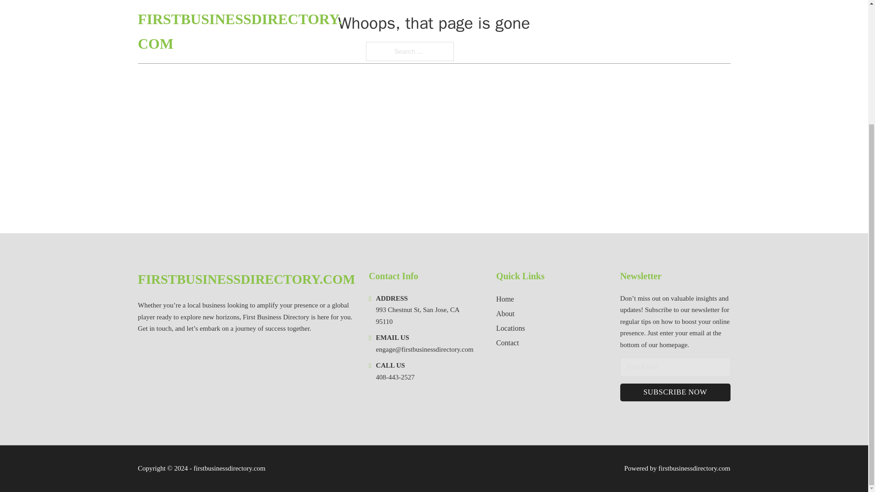 The width and height of the screenshot is (875, 492). What do you see at coordinates (505, 299) in the screenshot?
I see `Home` at bounding box center [505, 299].